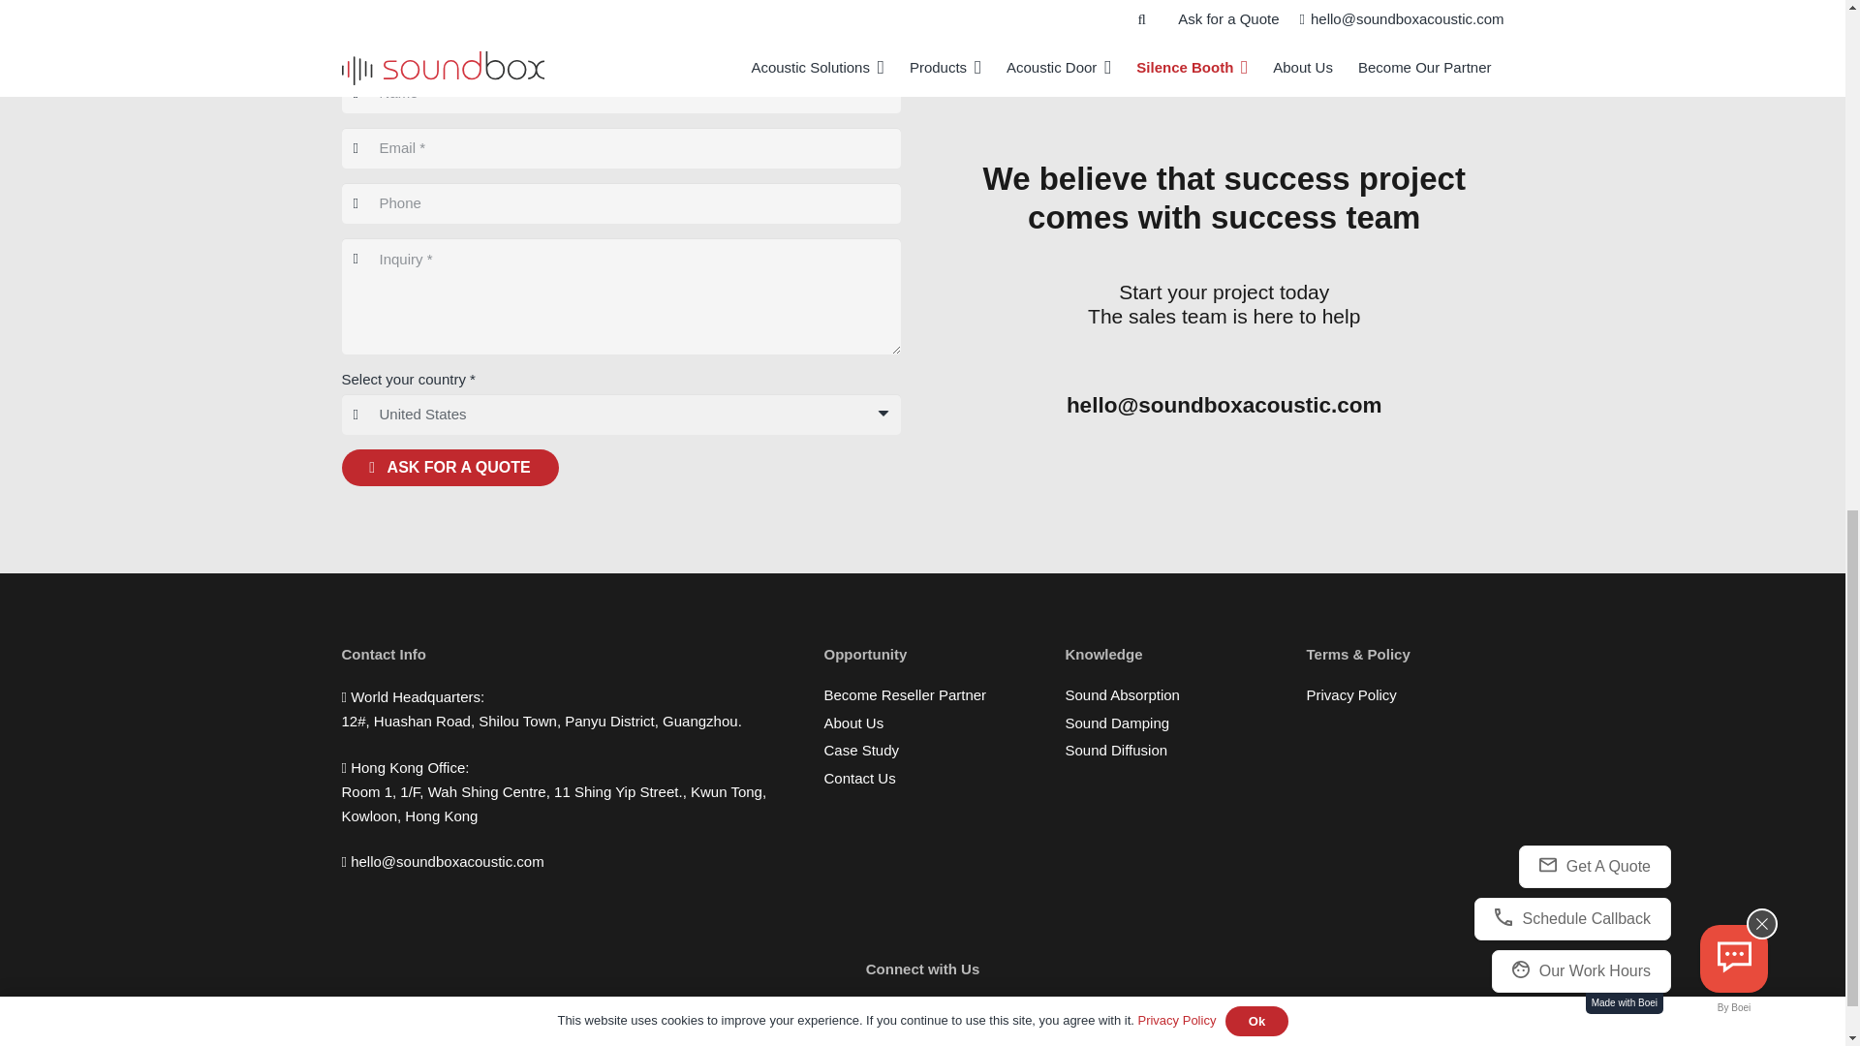 The image size is (1860, 1046). What do you see at coordinates (945, 1021) in the screenshot?
I see `Instagram` at bounding box center [945, 1021].